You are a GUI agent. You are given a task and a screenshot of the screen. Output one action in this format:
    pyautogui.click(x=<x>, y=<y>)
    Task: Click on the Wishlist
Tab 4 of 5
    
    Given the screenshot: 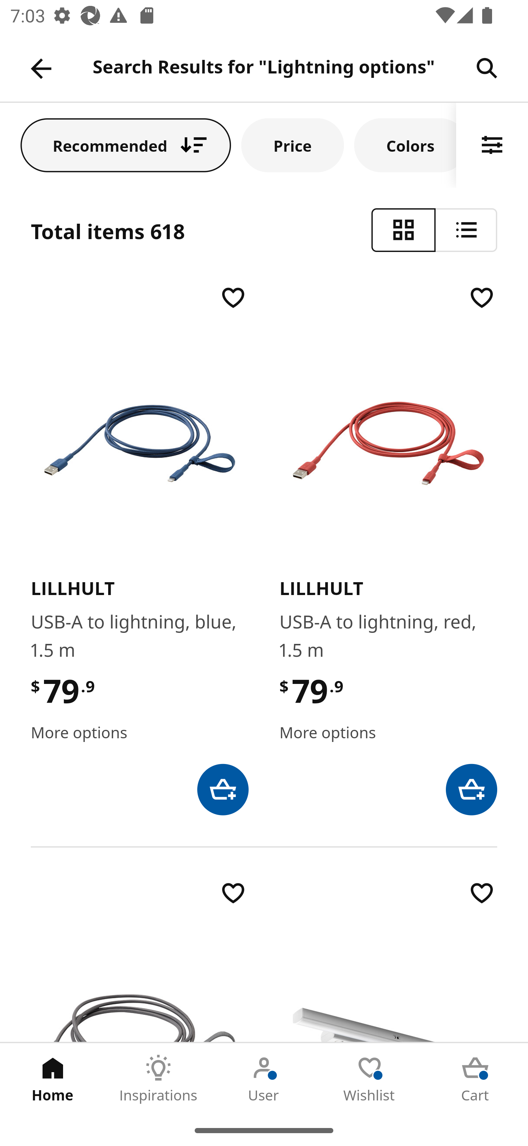 What is the action you would take?
    pyautogui.click(x=370, y=1079)
    